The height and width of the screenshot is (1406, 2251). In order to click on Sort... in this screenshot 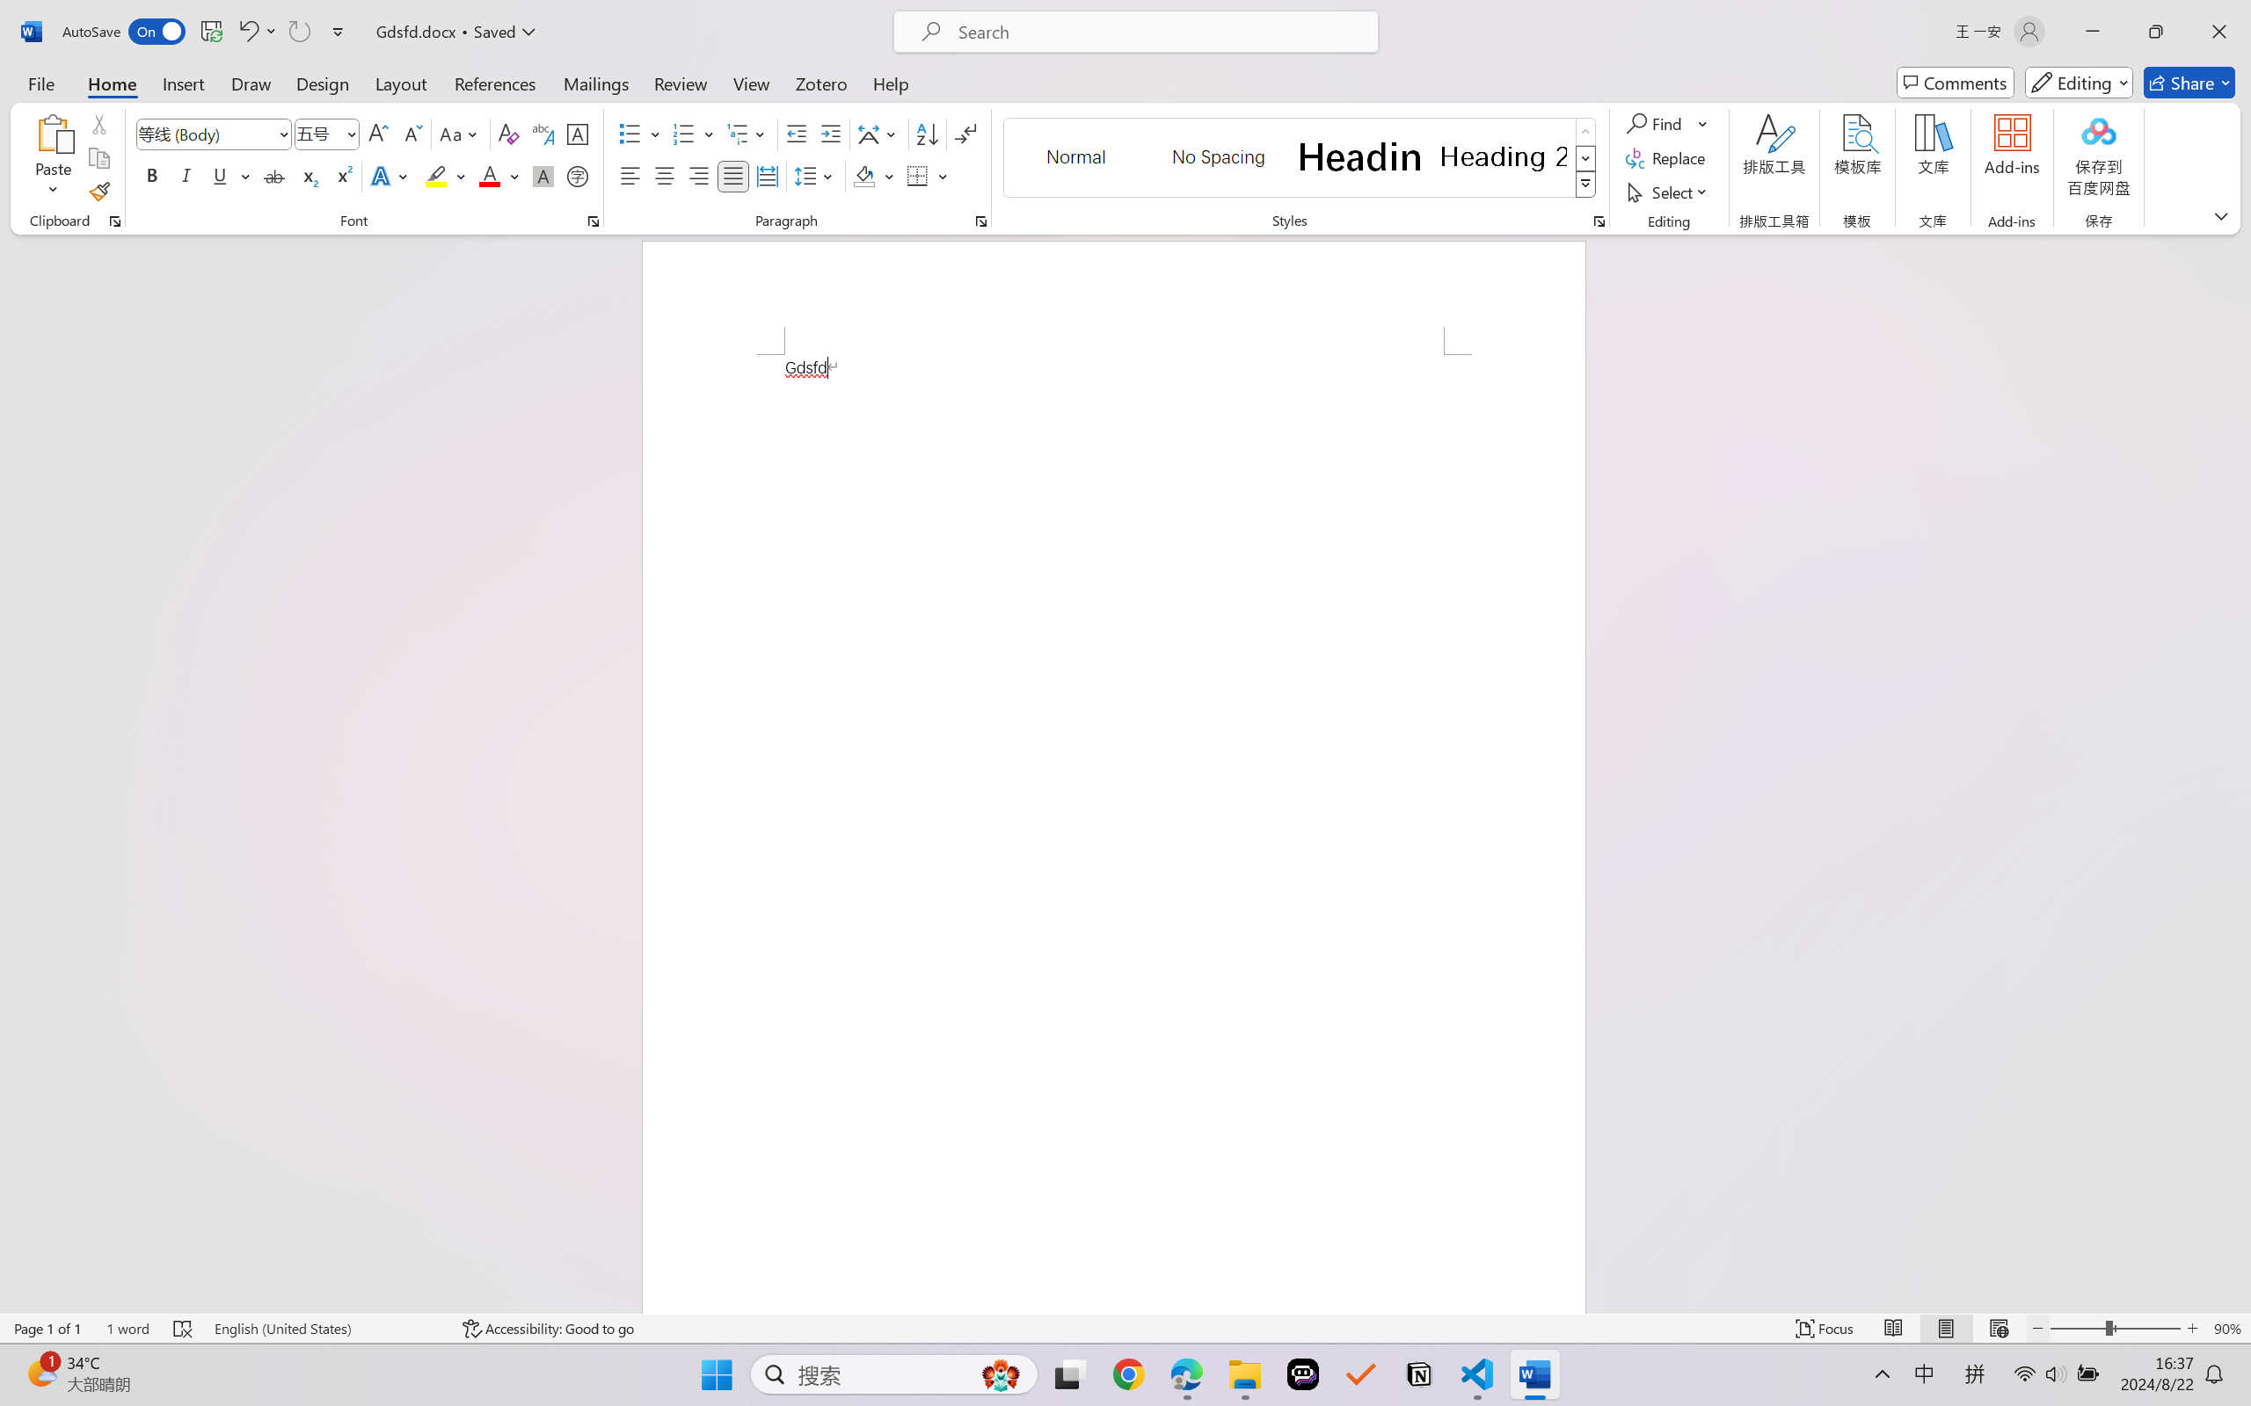, I will do `click(927, 134)`.